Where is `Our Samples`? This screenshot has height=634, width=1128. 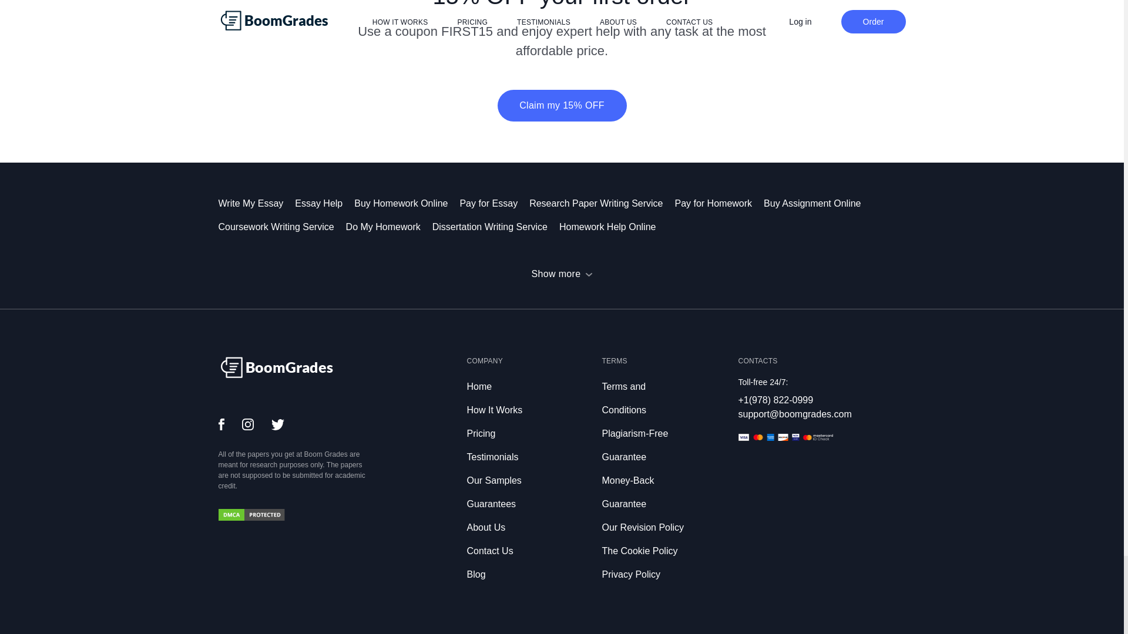 Our Samples is located at coordinates (493, 480).